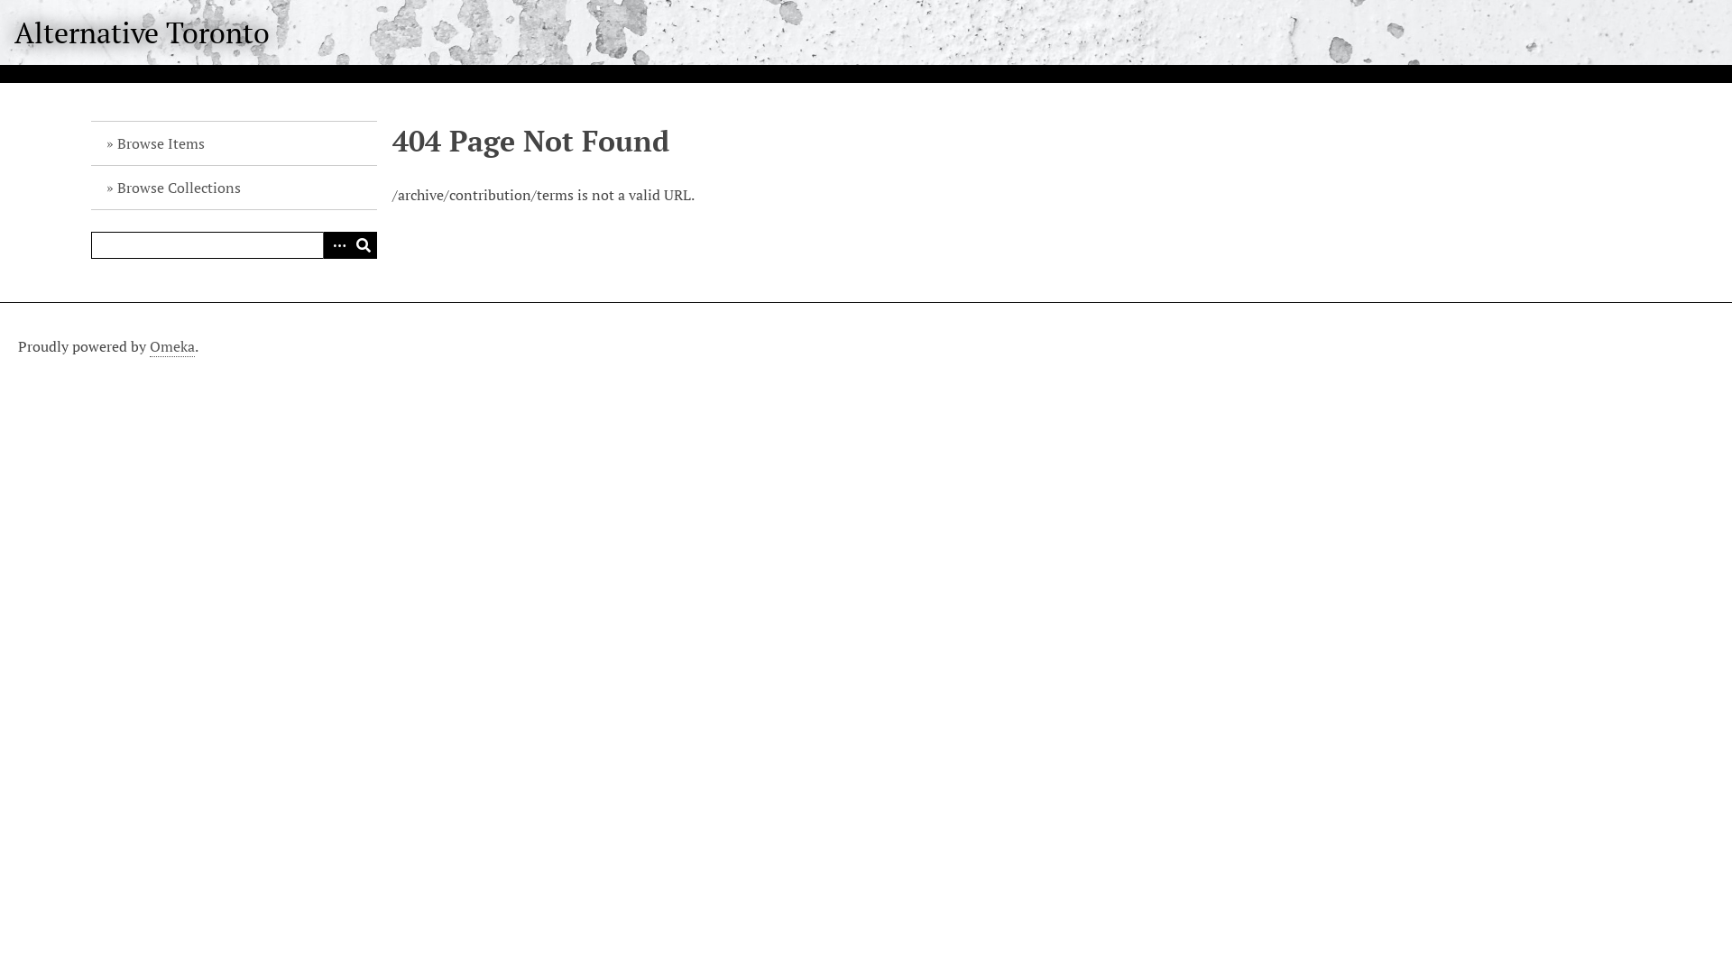  I want to click on Omeka, so click(172, 346).